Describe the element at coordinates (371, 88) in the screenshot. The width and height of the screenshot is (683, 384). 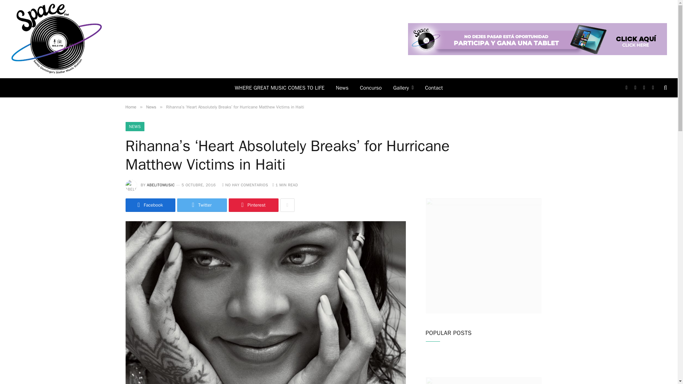
I see `Concurso` at that location.